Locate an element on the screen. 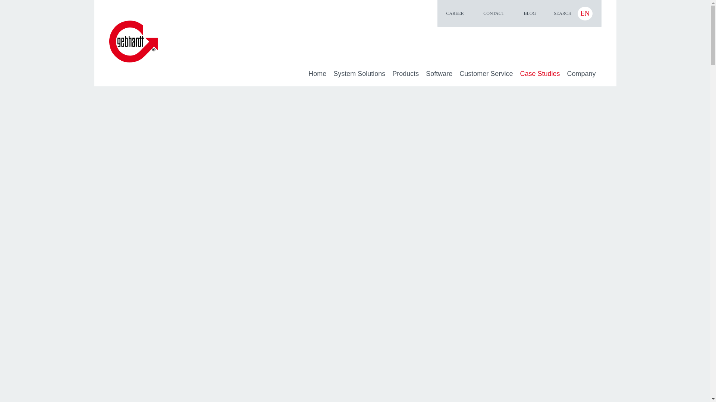  Blog is located at coordinates (530, 13).